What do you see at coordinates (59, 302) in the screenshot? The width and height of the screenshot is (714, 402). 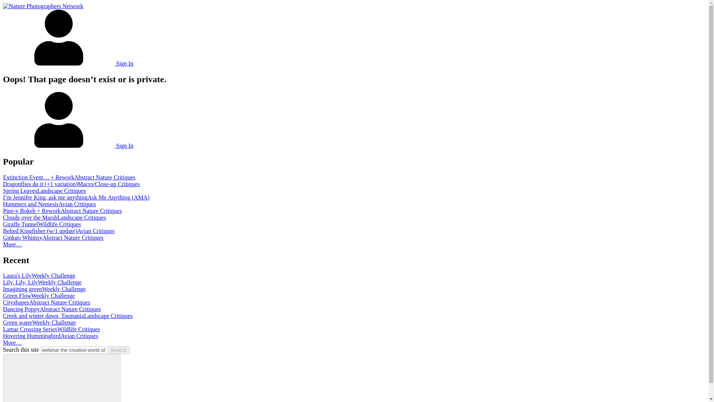 I see `Abstract Nature Critiques` at bounding box center [59, 302].